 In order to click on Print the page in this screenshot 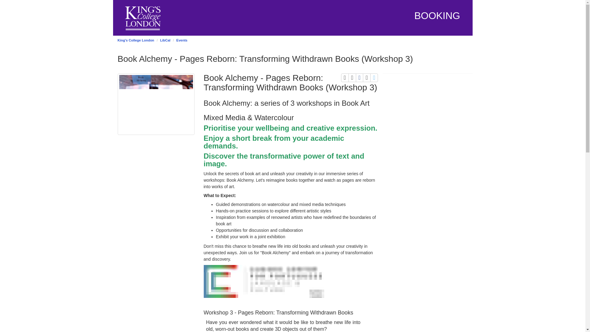, I will do `click(182, 40)`.